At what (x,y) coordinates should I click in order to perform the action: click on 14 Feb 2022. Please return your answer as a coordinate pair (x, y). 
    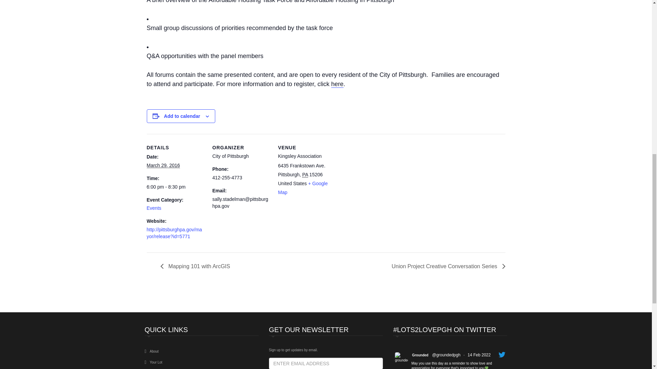
    Looking at the image, I should click on (479, 355).